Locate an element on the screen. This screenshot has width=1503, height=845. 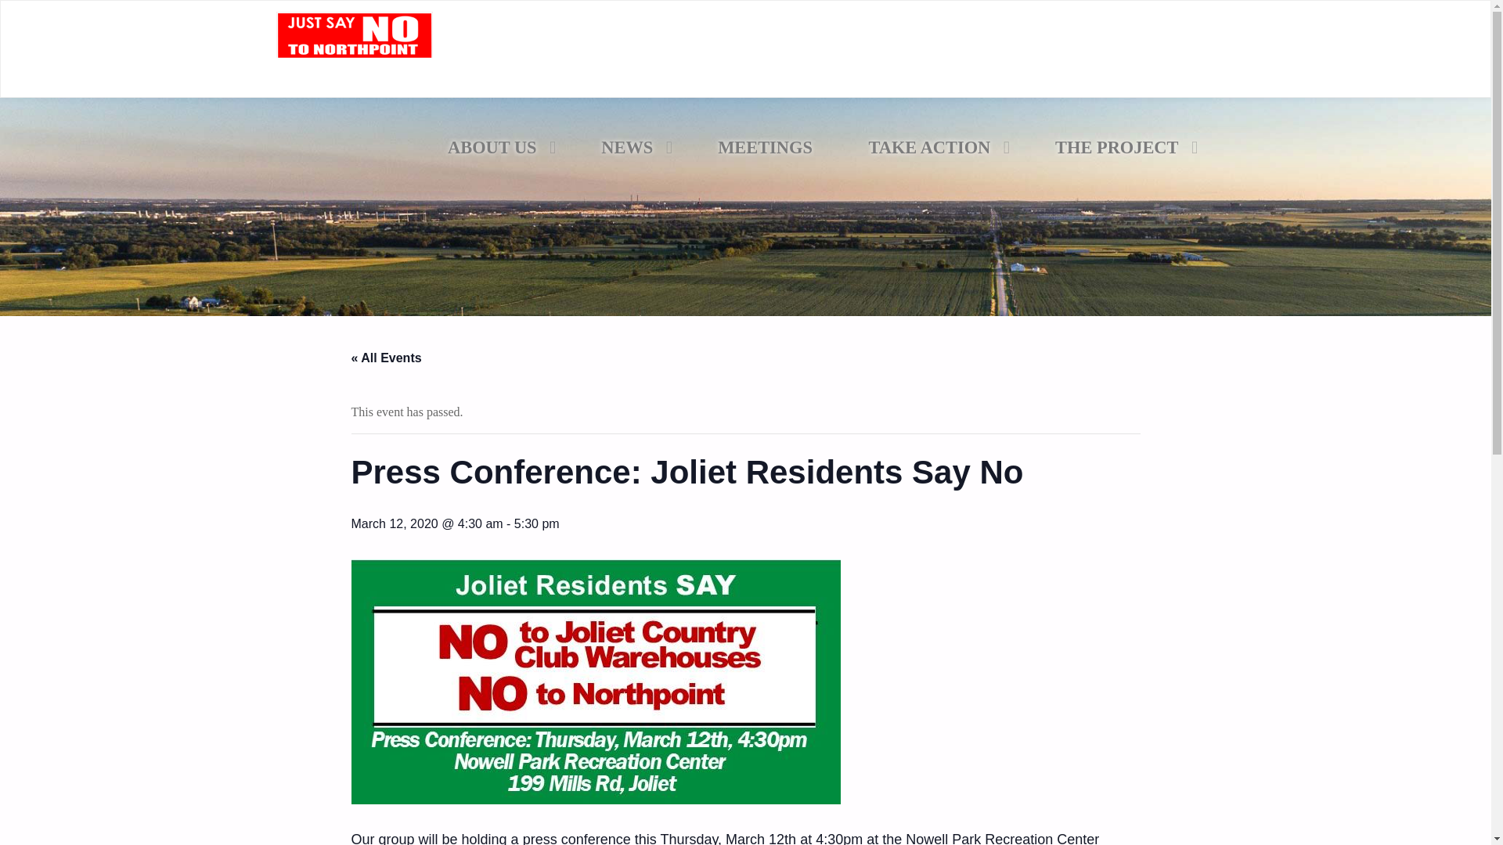
NEWS is located at coordinates (632, 147).